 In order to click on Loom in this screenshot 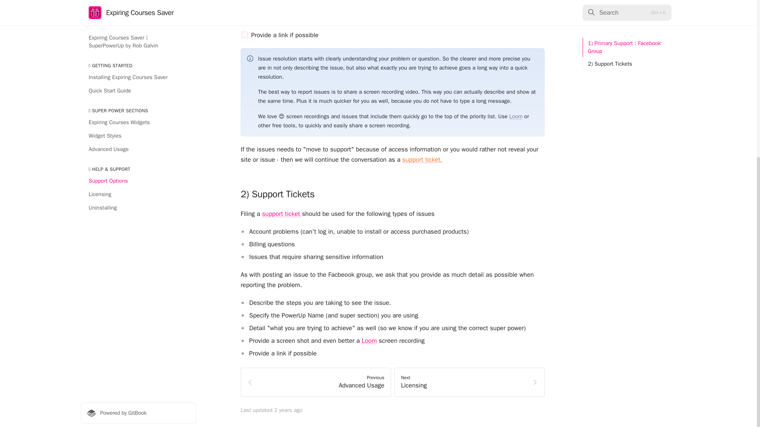, I will do `click(469, 382)`.